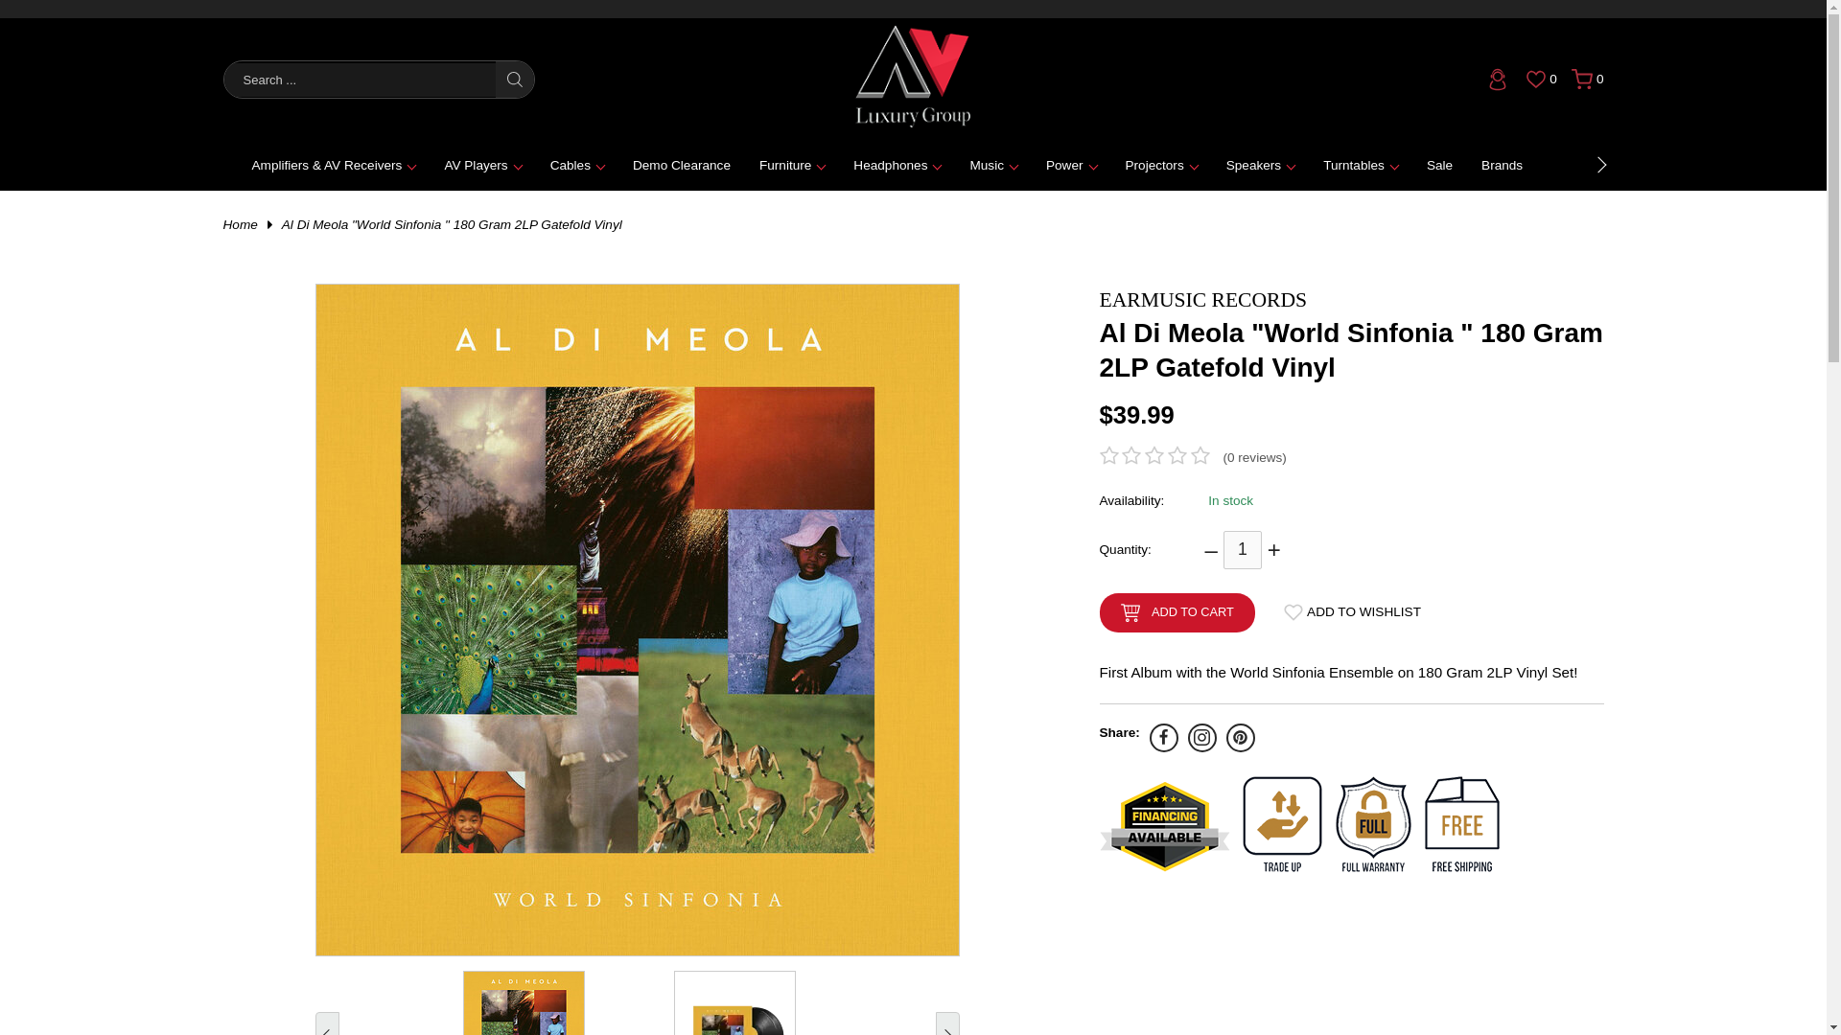 The height and width of the screenshot is (1035, 1841). What do you see at coordinates (792, 165) in the screenshot?
I see `Furniture` at bounding box center [792, 165].